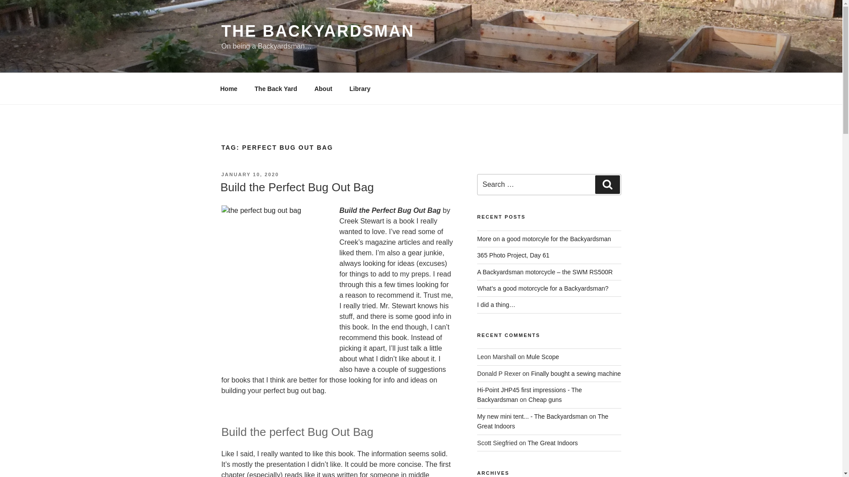  Describe the element at coordinates (360, 88) in the screenshot. I see `Library` at that location.